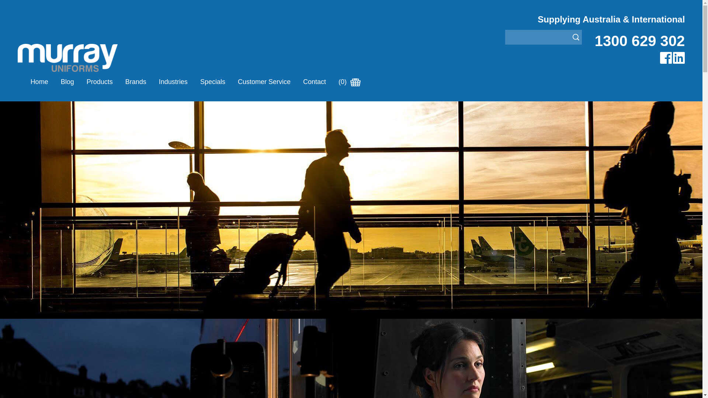  I want to click on Brands, so click(136, 82).